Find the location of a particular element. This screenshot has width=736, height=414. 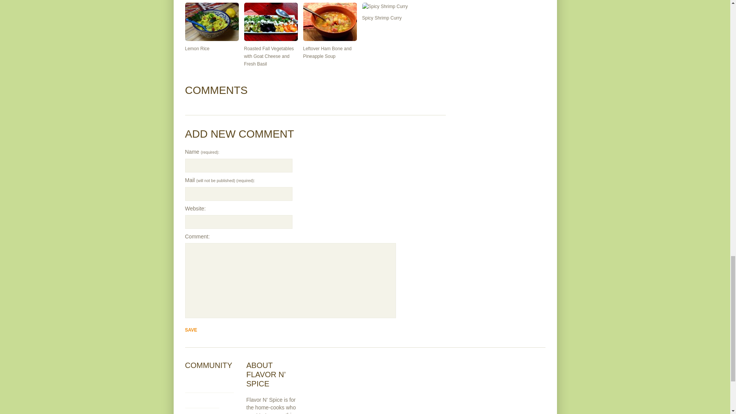

Lemon Rice is located at coordinates (212, 21).